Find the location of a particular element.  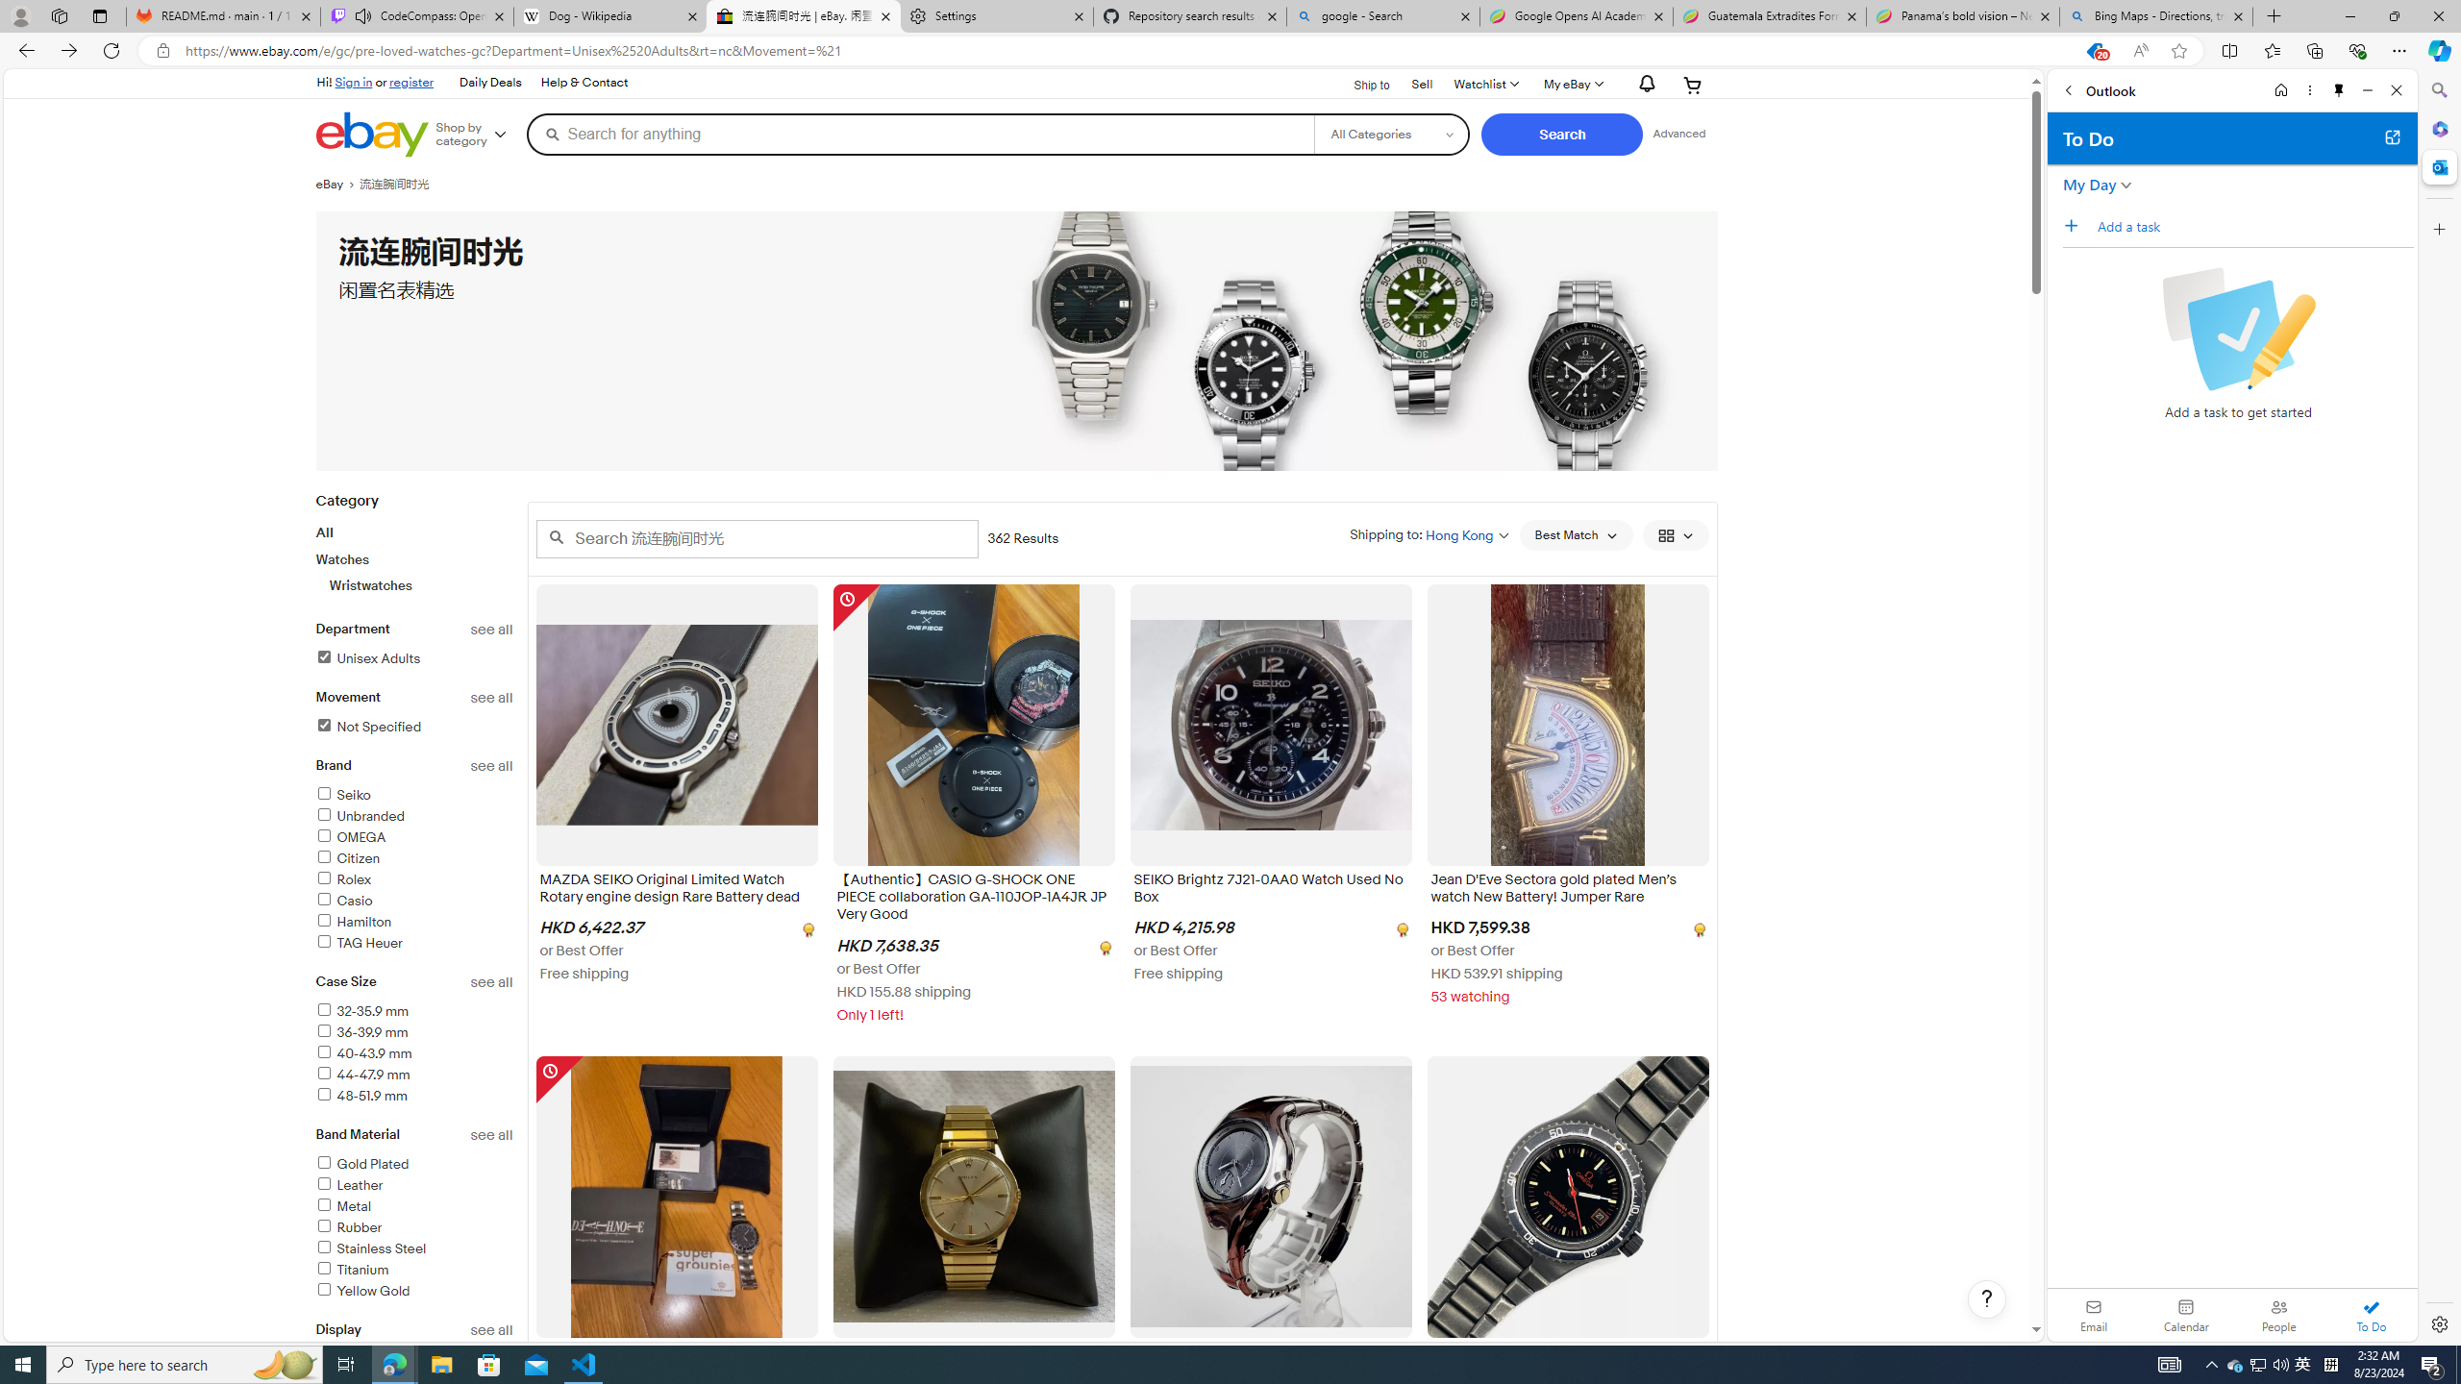

Mute tab is located at coordinates (363, 15).